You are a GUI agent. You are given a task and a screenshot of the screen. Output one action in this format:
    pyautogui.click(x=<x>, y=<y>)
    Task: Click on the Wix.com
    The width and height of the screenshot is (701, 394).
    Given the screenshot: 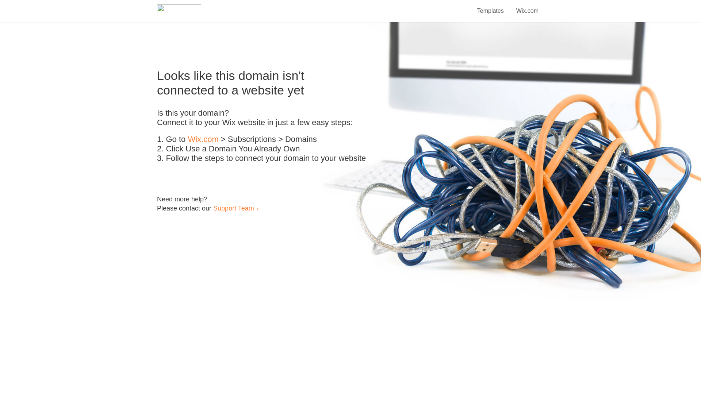 What is the action you would take?
    pyautogui.click(x=527, y=7)
    